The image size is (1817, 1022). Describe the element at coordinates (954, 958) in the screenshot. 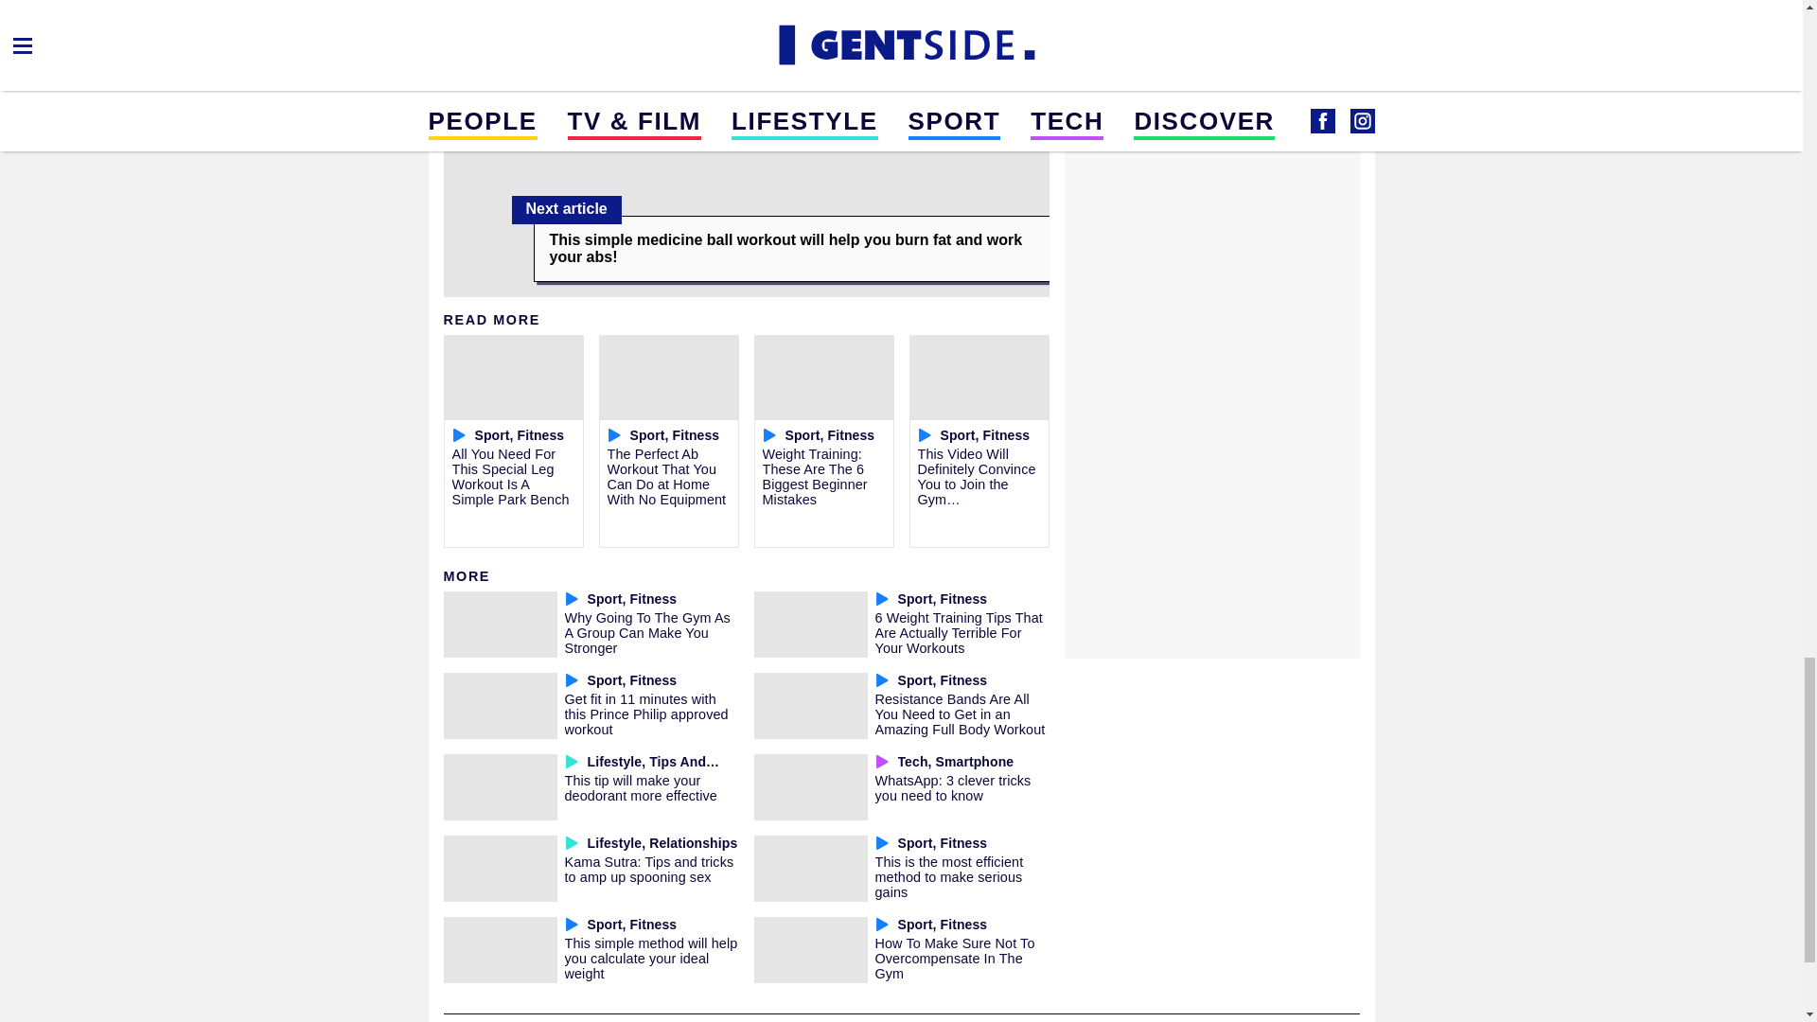

I see `How To Make Sure Not To Overcompensate In The Gym` at that location.